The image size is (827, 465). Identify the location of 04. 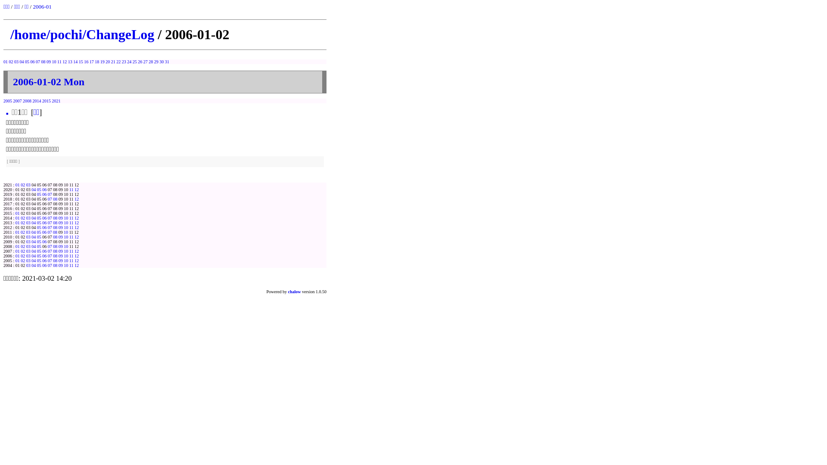
(34, 256).